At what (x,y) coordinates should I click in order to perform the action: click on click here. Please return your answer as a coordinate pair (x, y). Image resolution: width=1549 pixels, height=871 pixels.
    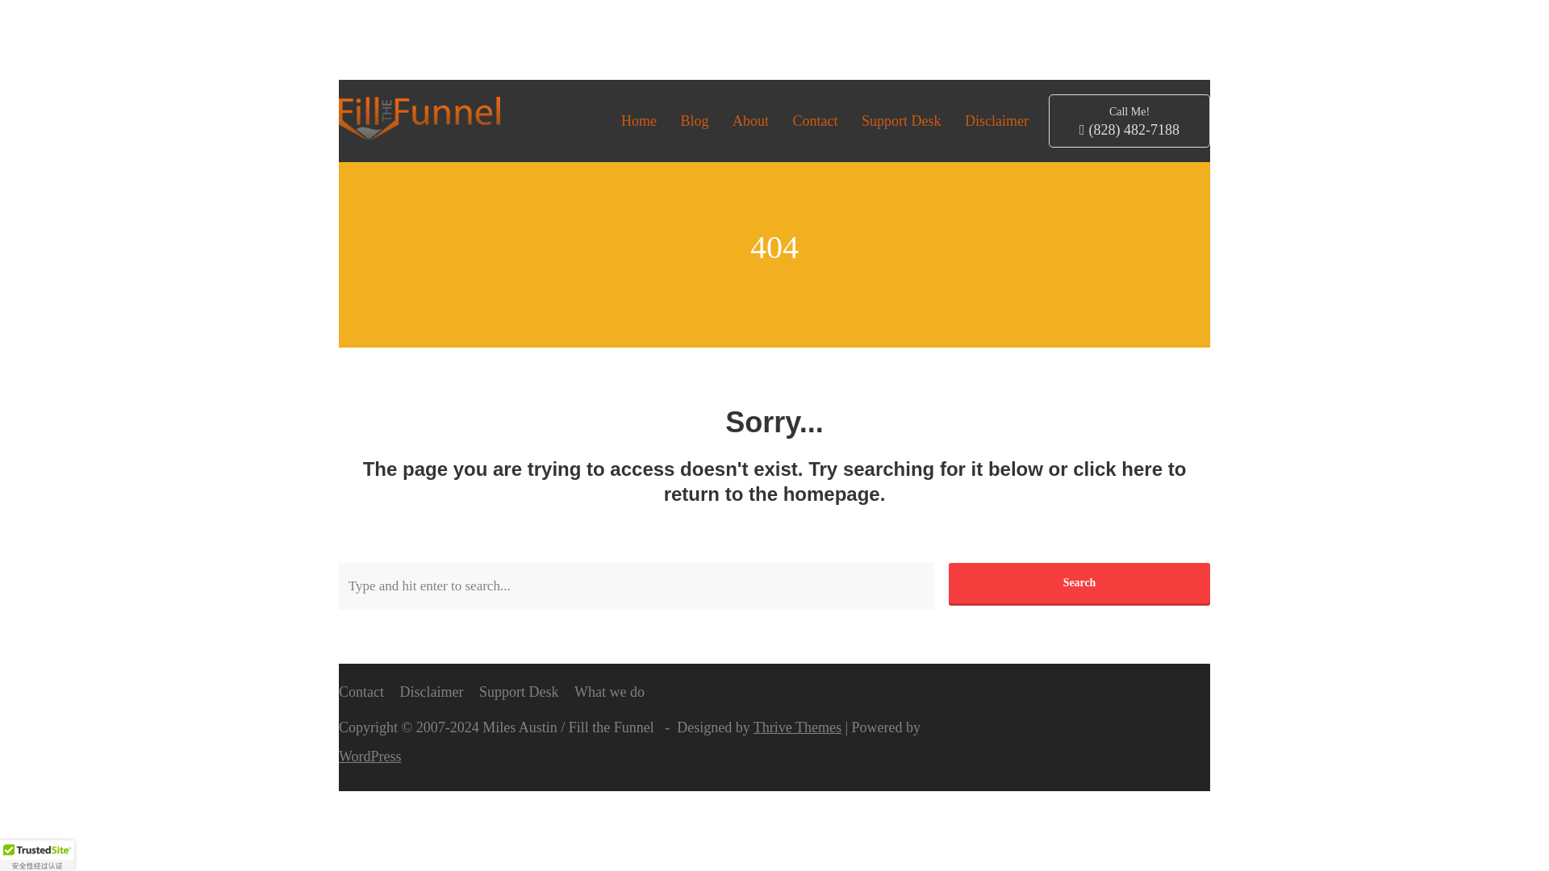
    Looking at the image, I should click on (1118, 469).